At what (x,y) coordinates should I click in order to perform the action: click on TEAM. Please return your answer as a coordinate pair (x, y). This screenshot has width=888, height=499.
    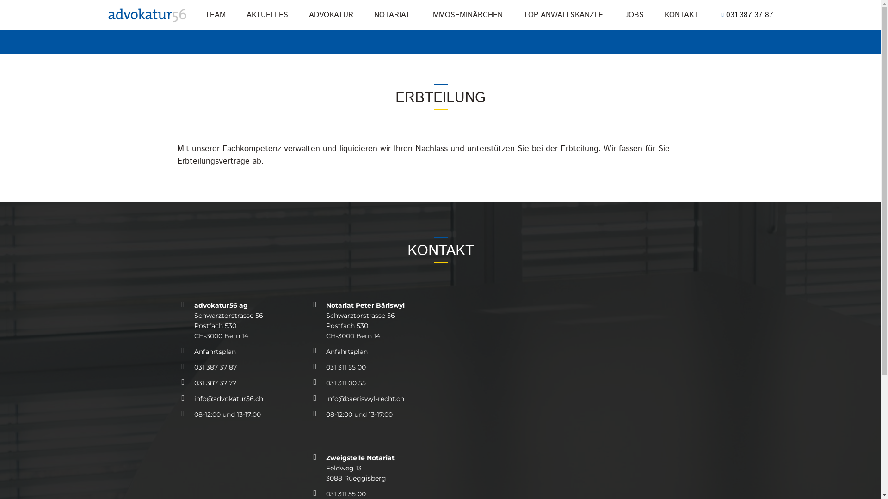
    Looking at the image, I should click on (216, 15).